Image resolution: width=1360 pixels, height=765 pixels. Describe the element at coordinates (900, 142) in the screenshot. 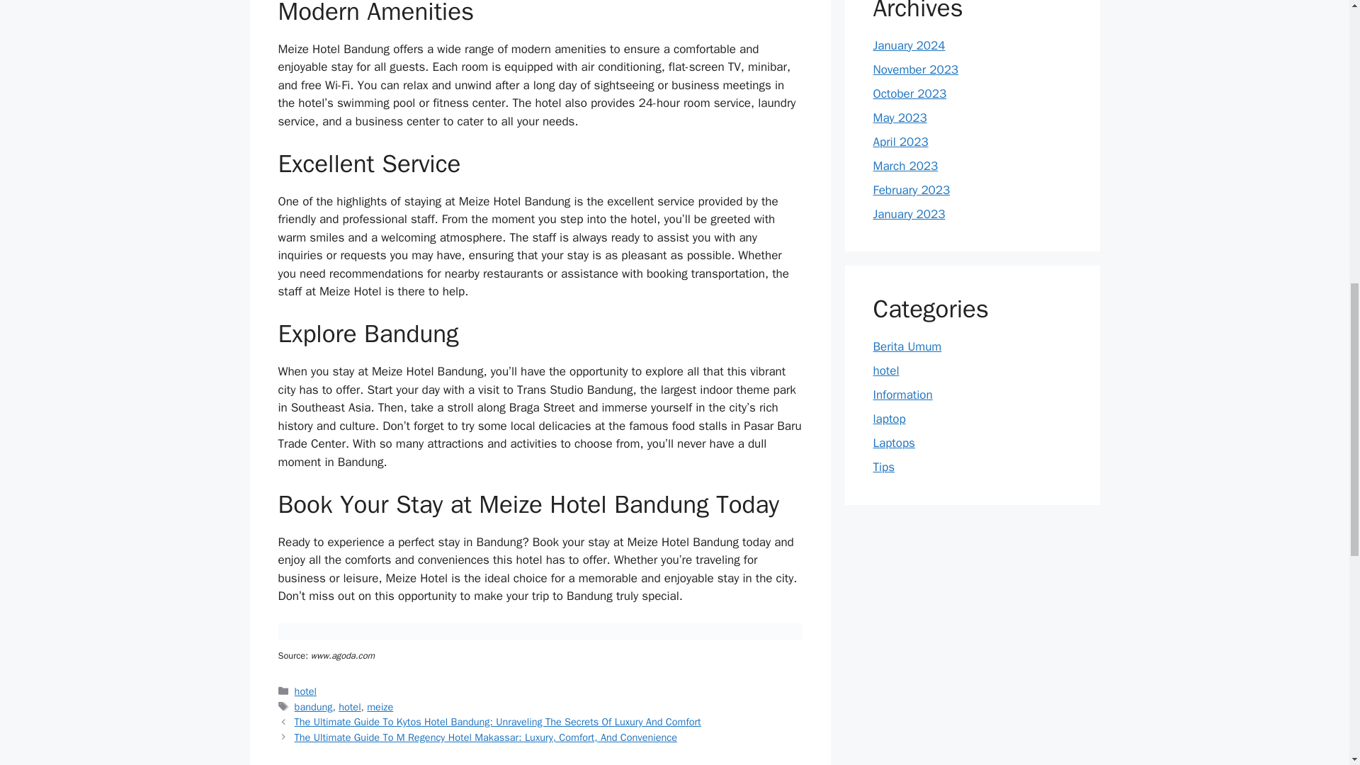

I see `April 2023` at that location.